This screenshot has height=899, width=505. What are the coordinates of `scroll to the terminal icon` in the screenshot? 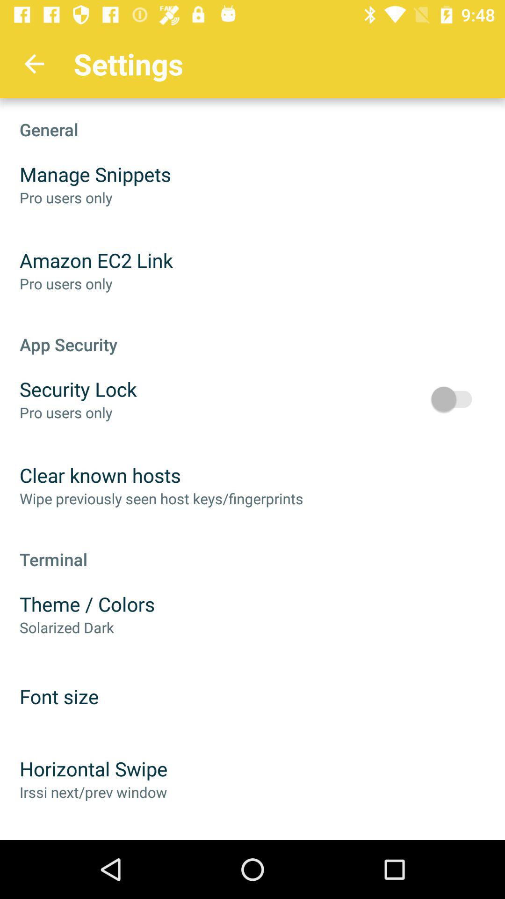 It's located at (252, 549).